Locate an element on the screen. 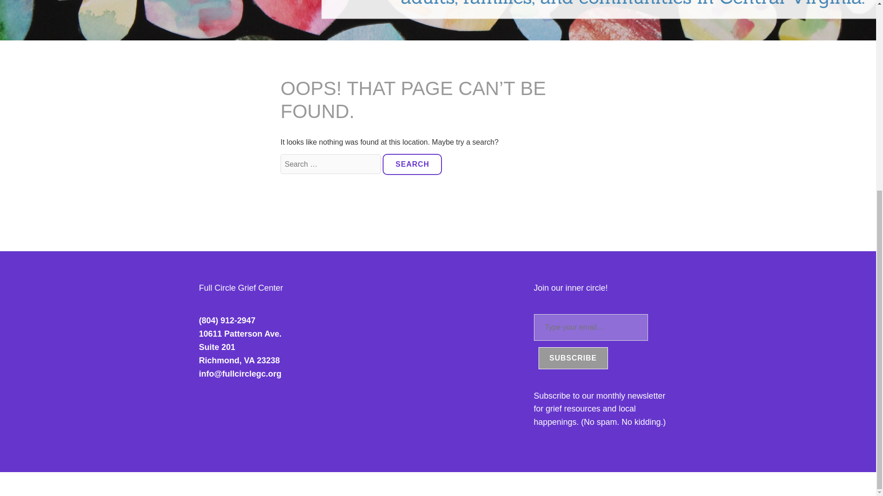  Open address in Google Maps is located at coordinates (270, 347).